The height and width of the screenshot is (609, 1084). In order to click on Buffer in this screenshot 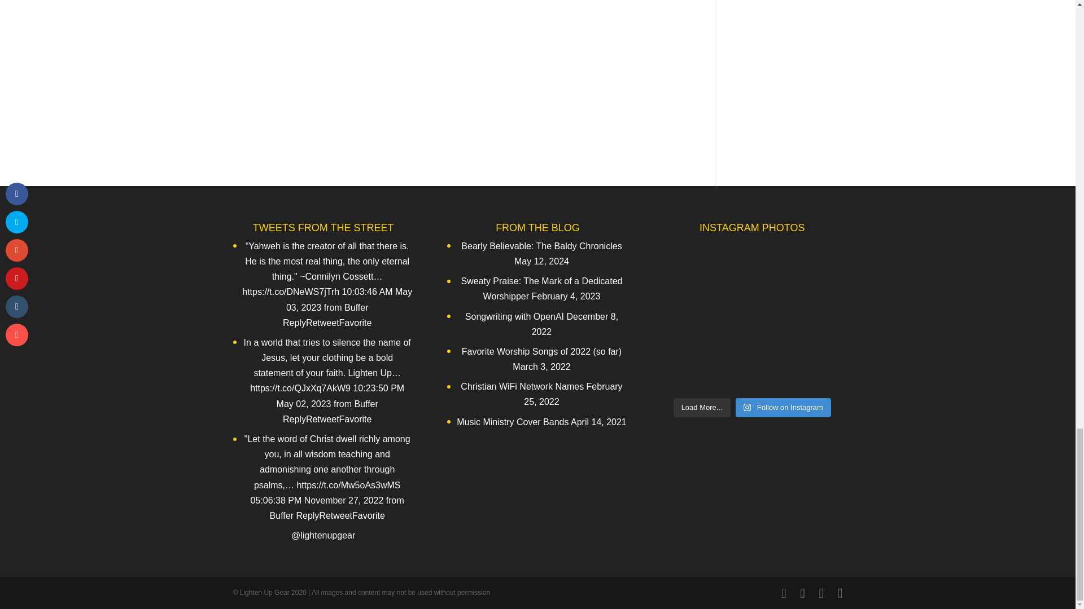, I will do `click(356, 307)`.